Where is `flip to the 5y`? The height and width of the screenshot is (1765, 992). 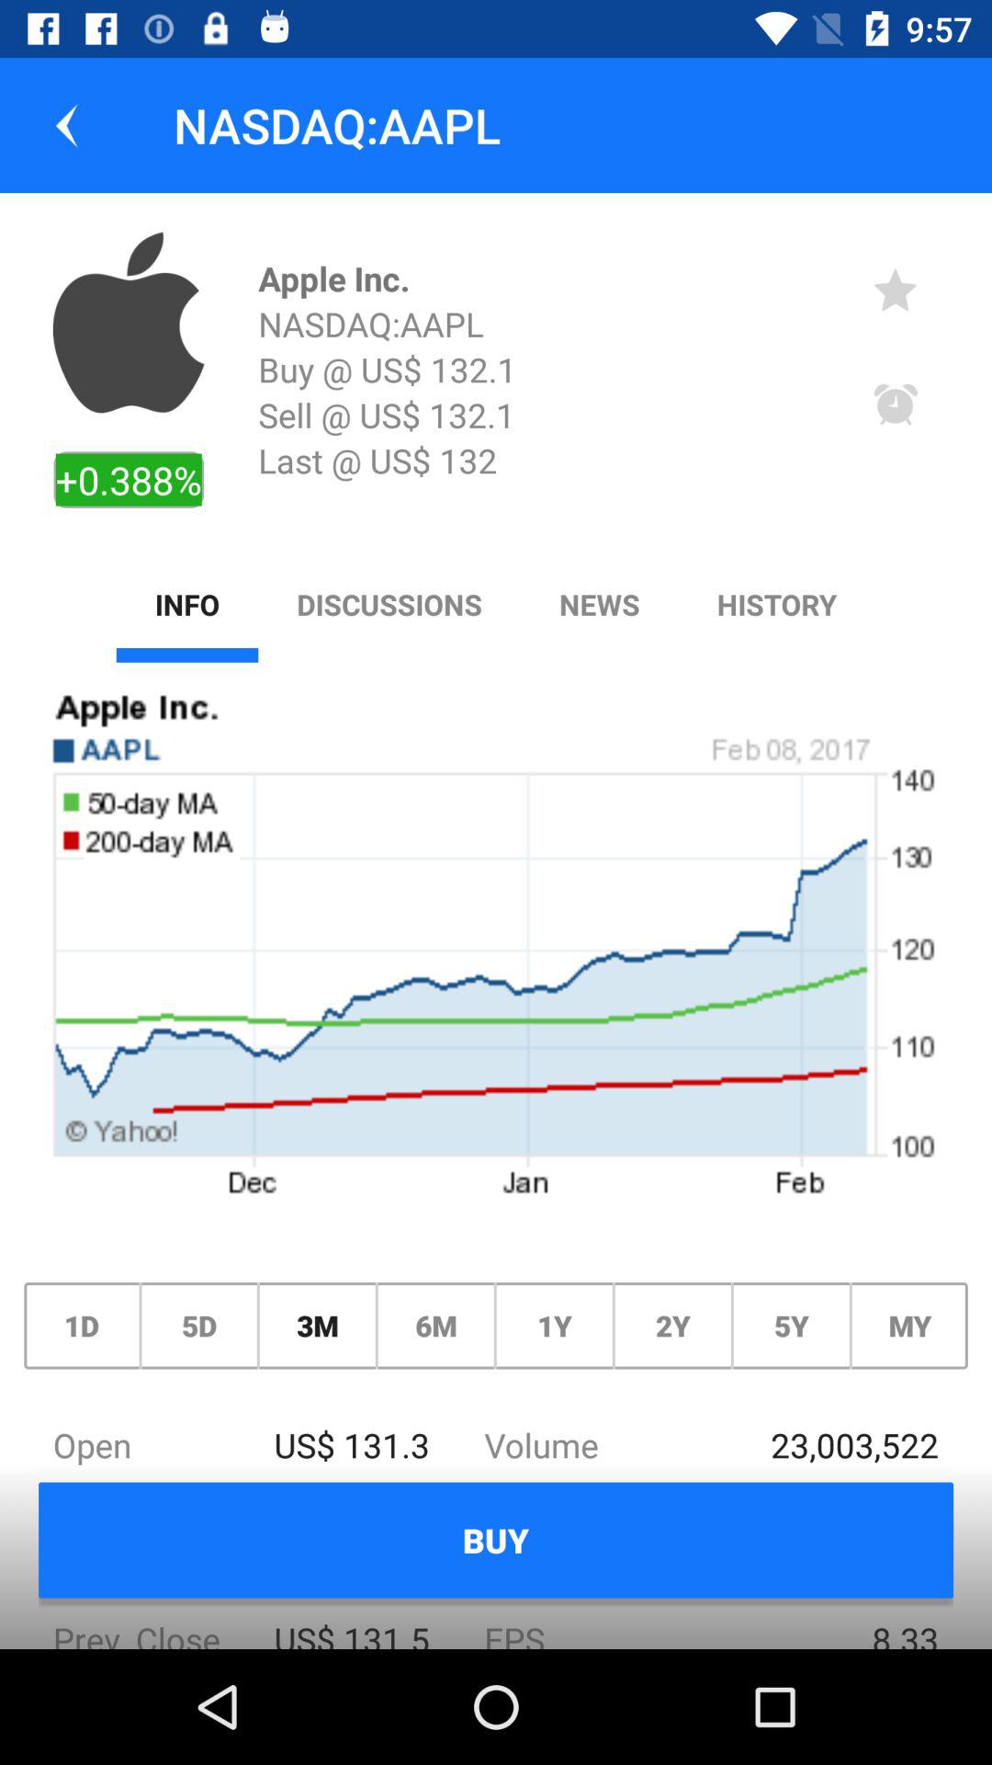 flip to the 5y is located at coordinates (791, 1326).